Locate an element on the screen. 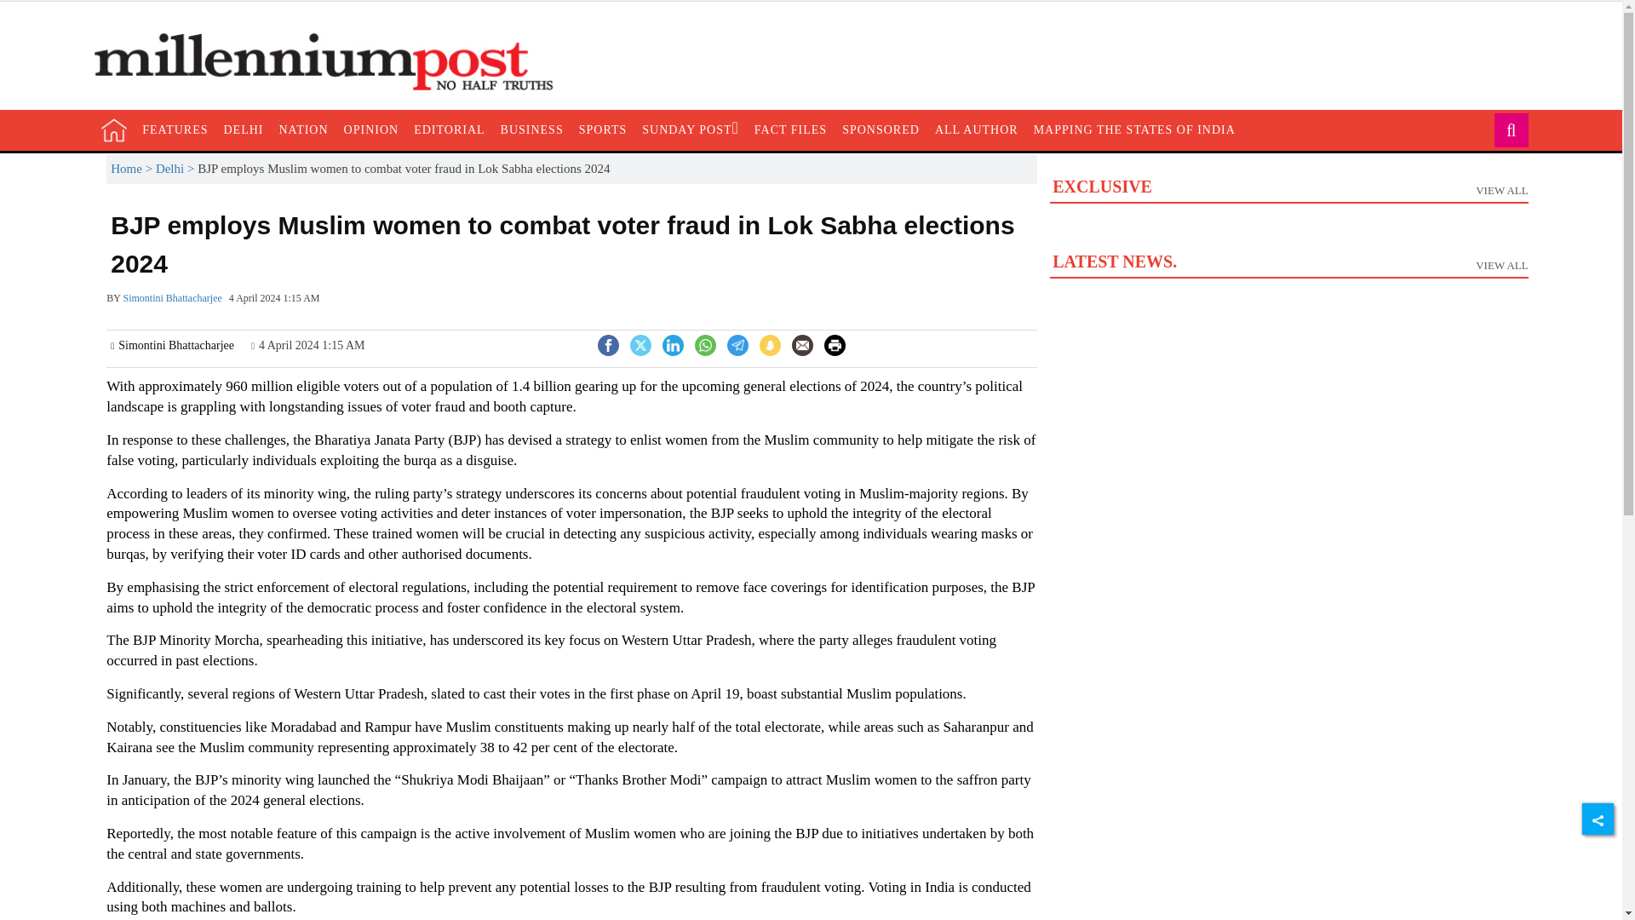 The height and width of the screenshot is (920, 1635). FACT FILES is located at coordinates (790, 129).